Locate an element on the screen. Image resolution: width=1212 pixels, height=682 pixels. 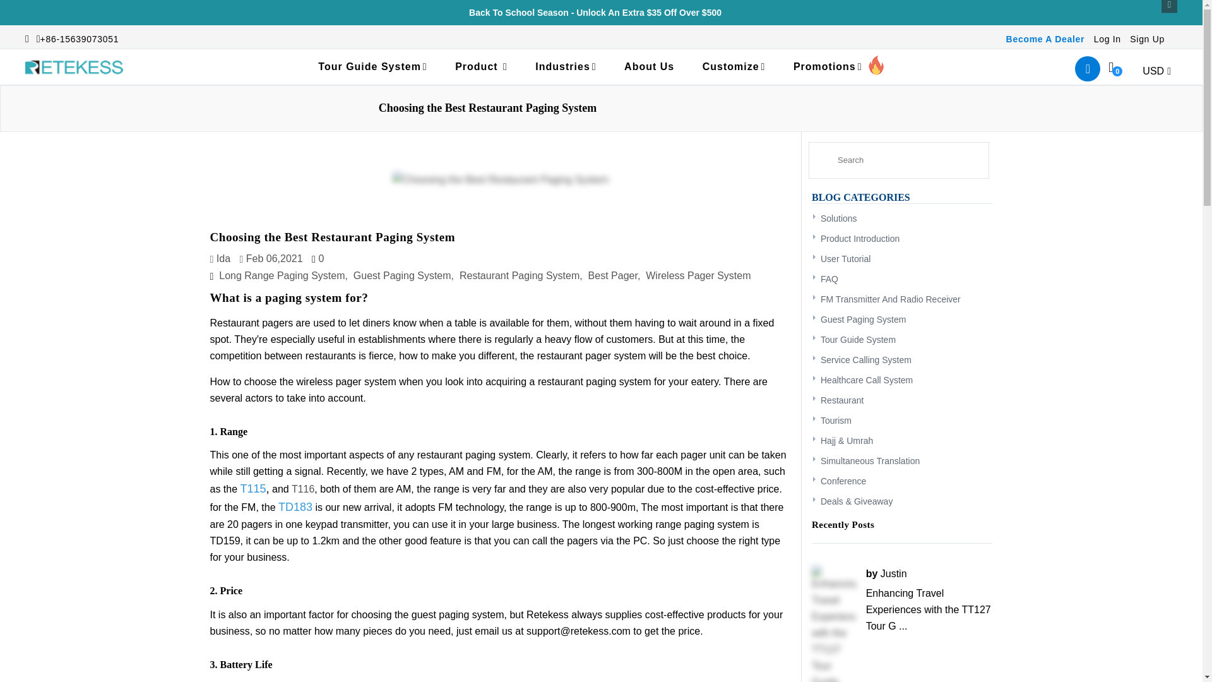
Tour Guide System is located at coordinates (372, 67).